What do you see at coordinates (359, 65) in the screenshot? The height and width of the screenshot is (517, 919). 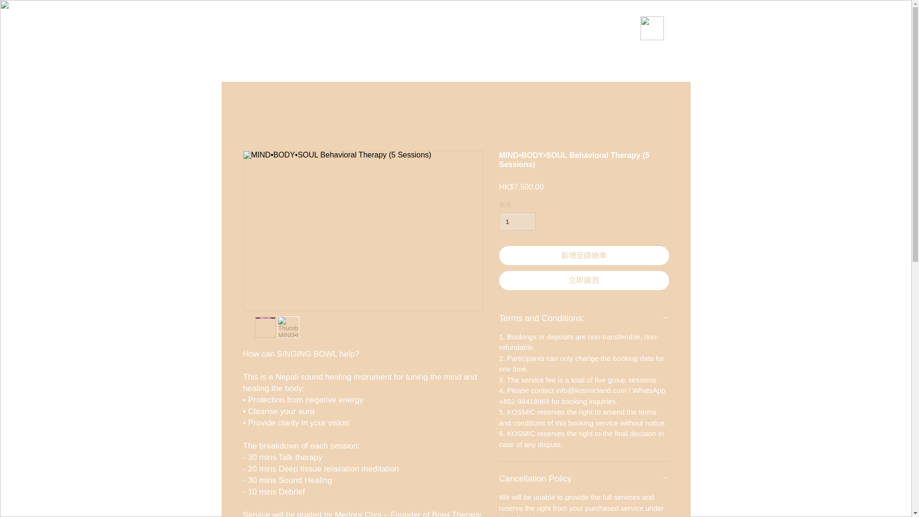 I see `SHOP` at bounding box center [359, 65].